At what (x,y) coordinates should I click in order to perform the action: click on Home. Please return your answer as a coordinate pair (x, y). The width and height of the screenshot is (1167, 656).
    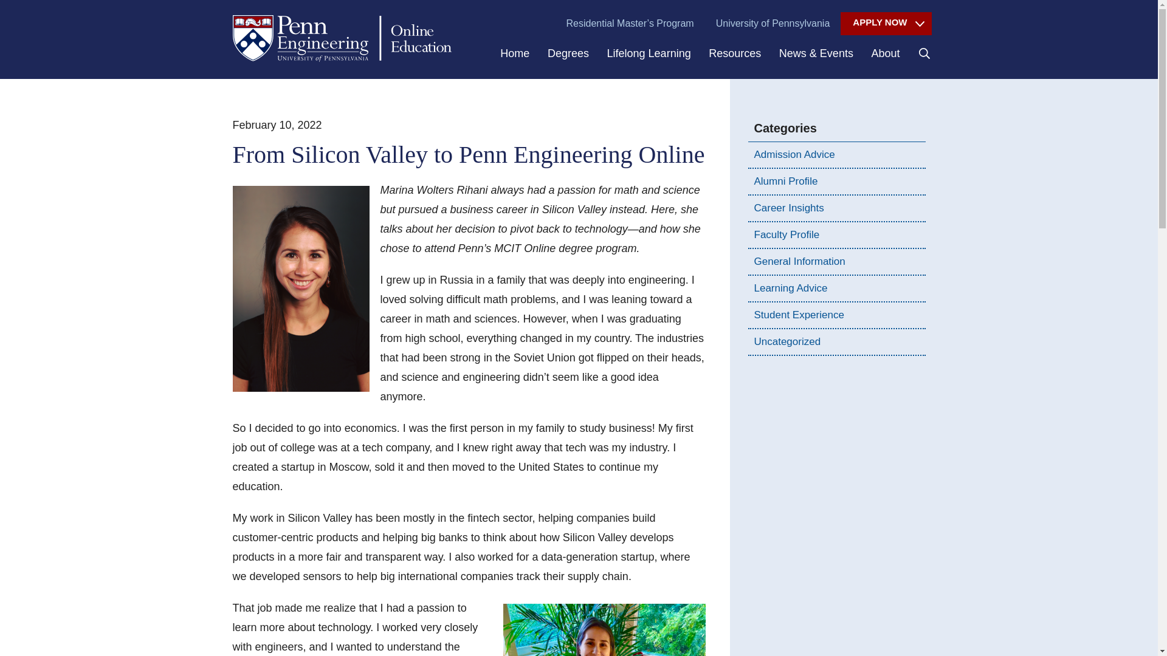
    Looking at the image, I should click on (514, 61).